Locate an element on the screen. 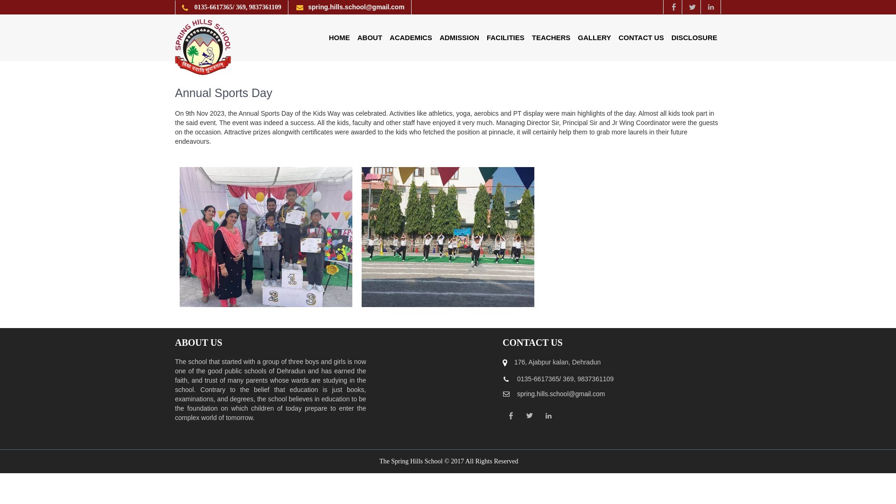  facebook is located at coordinates (673, 7).